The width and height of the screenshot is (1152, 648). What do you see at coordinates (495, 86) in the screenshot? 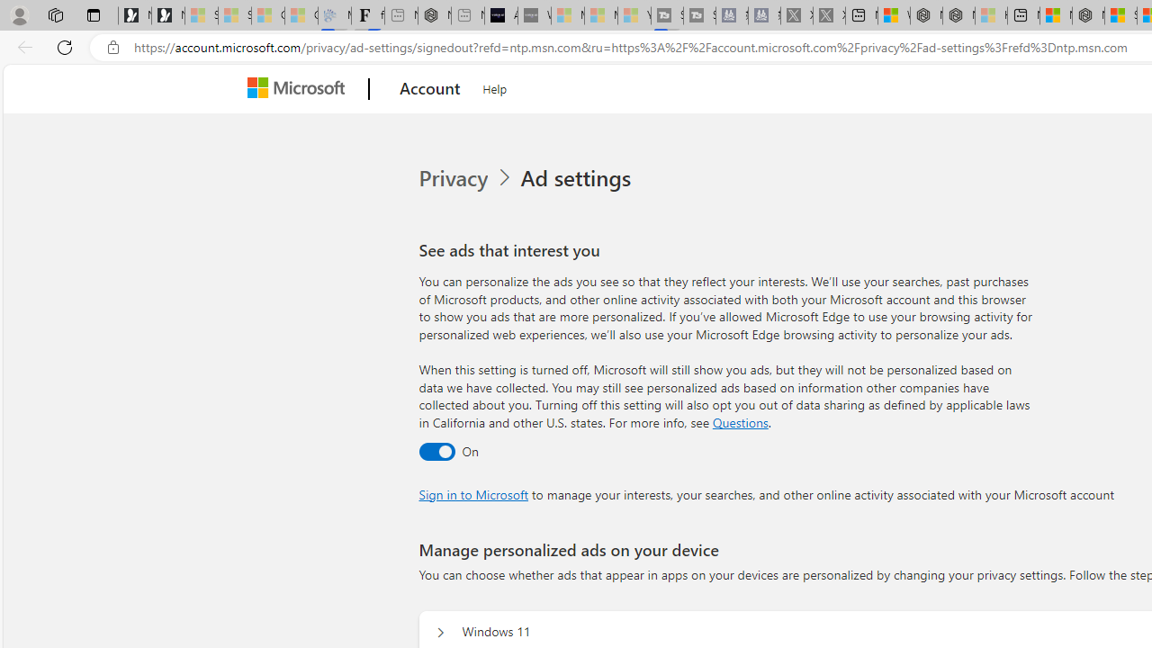
I see `Help` at bounding box center [495, 86].